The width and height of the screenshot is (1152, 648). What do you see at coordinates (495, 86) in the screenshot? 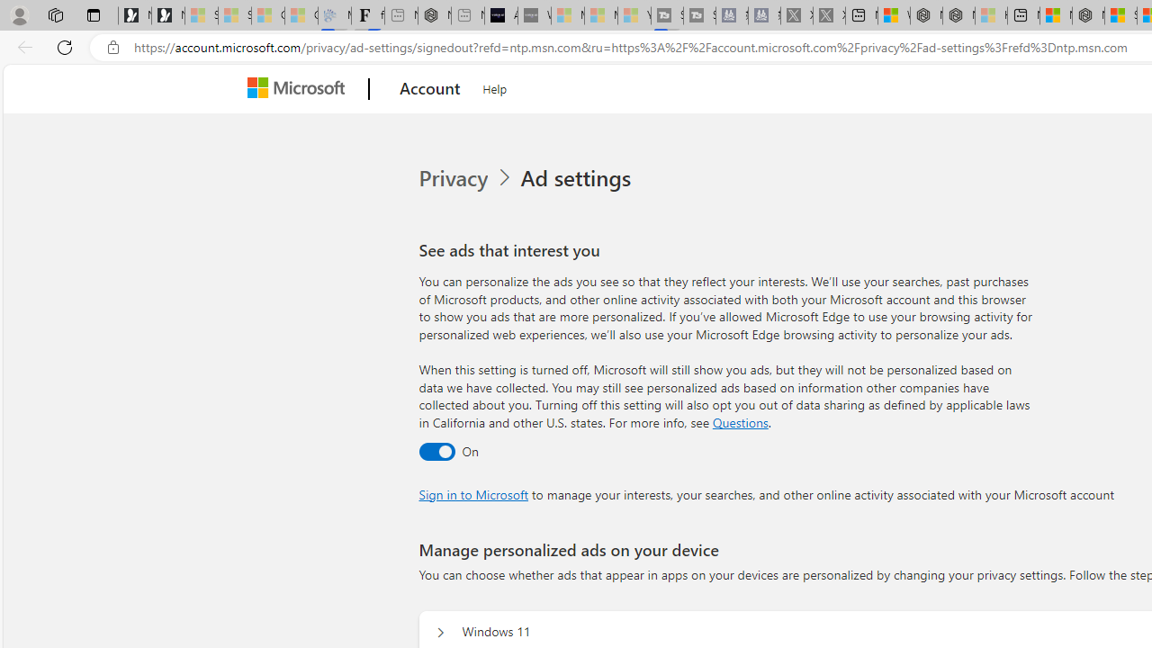
I see `Help` at bounding box center [495, 86].